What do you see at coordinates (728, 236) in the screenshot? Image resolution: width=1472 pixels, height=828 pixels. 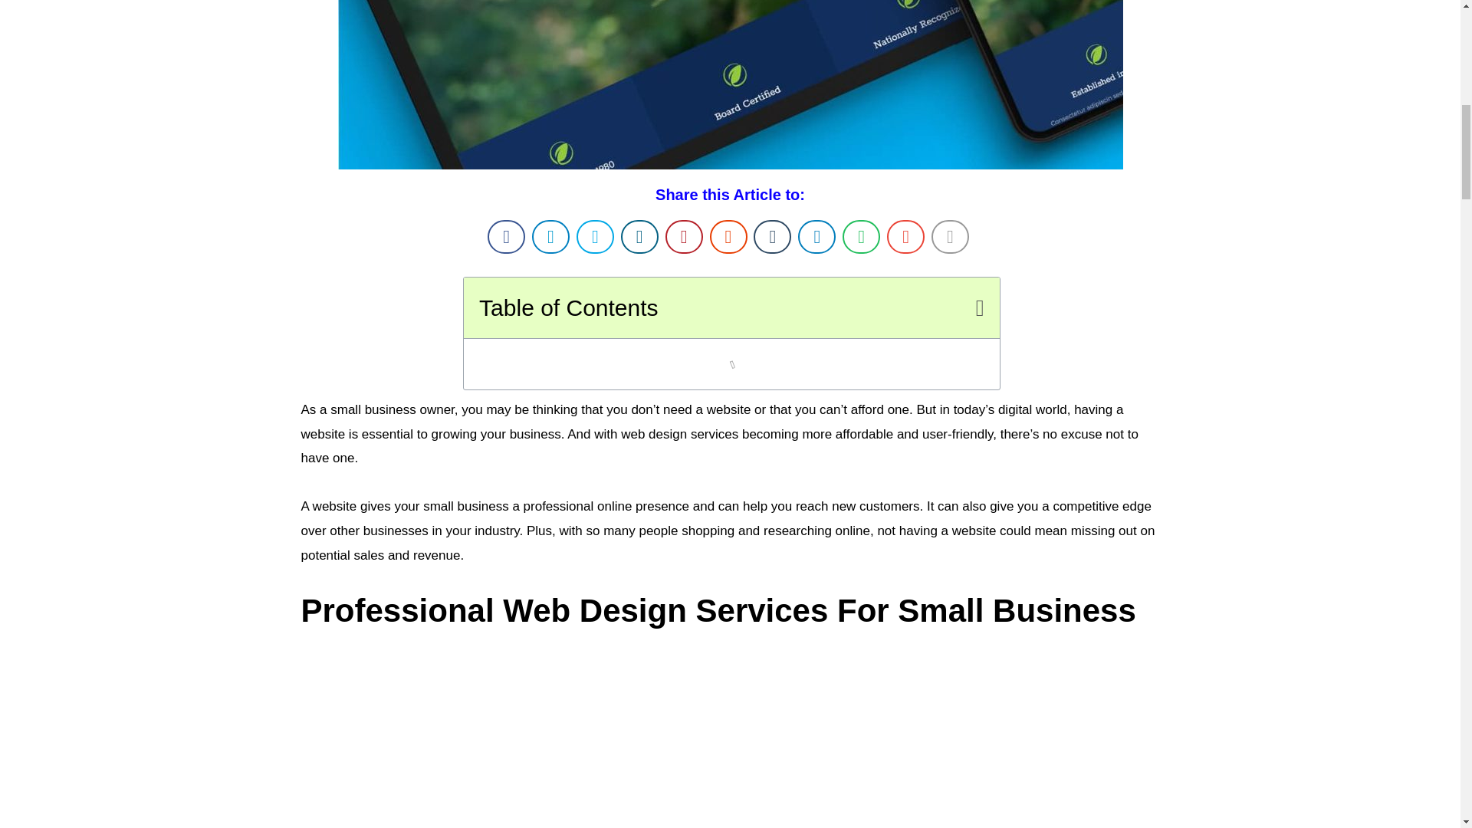 I see `Share on reddit` at bounding box center [728, 236].